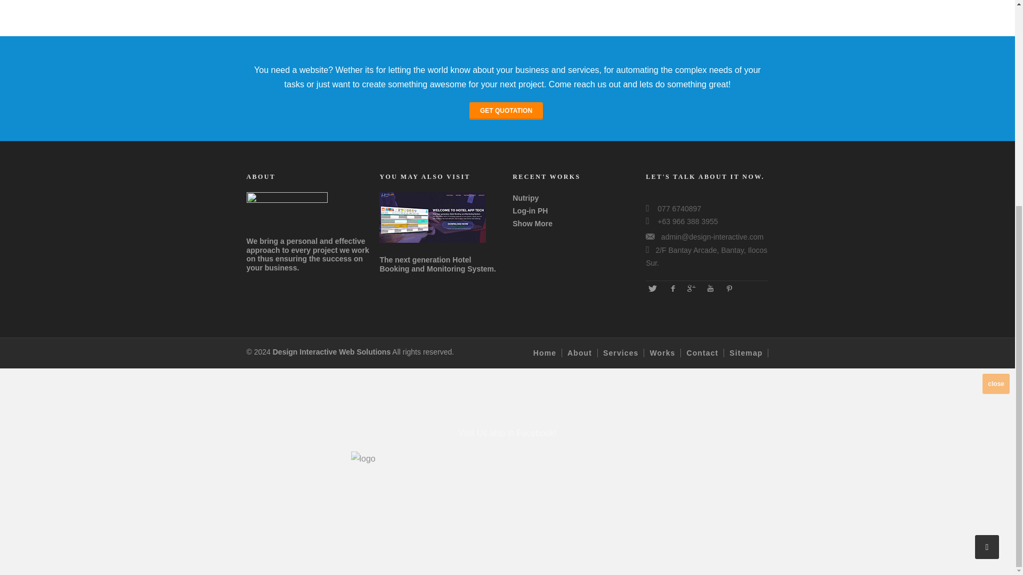 The width and height of the screenshot is (1023, 575). I want to click on The next generation Hotel Booking and Monitoring System., so click(438, 264).